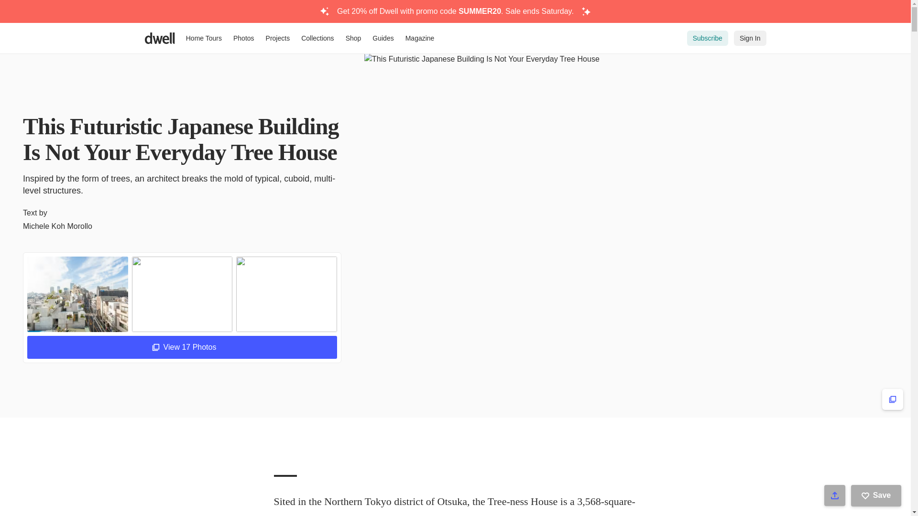  What do you see at coordinates (317, 38) in the screenshot?
I see `Collections` at bounding box center [317, 38].